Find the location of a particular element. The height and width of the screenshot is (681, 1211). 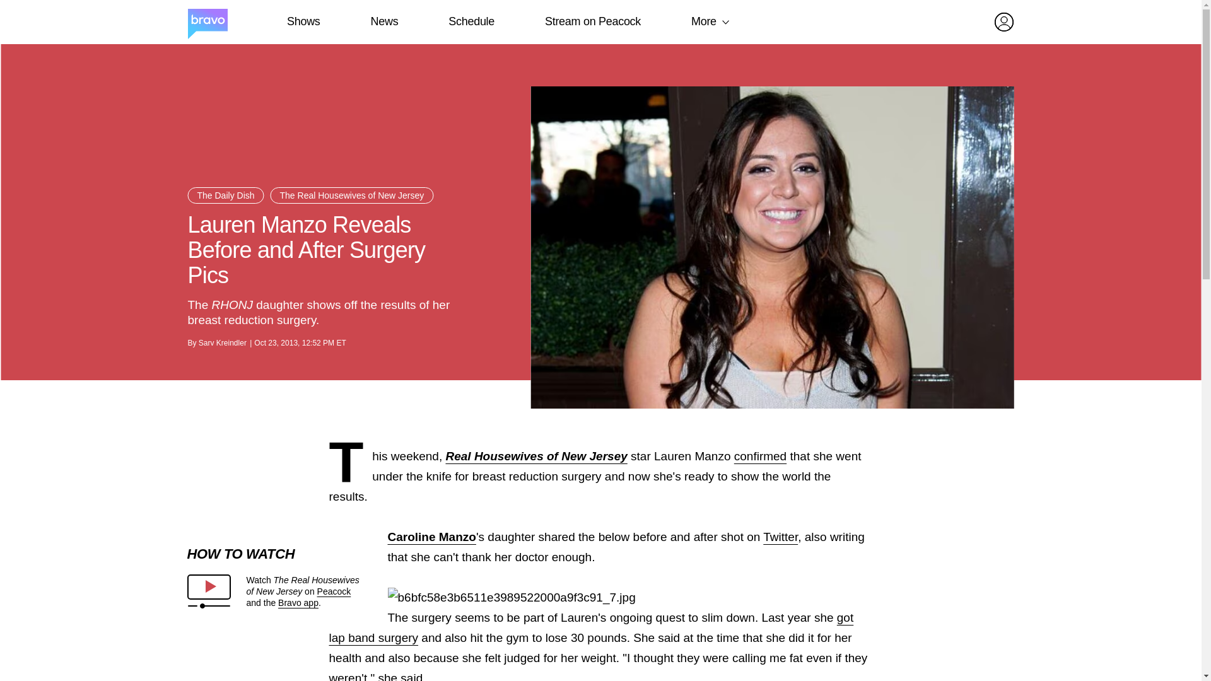

Real Housewives of New Jersey is located at coordinates (536, 456).